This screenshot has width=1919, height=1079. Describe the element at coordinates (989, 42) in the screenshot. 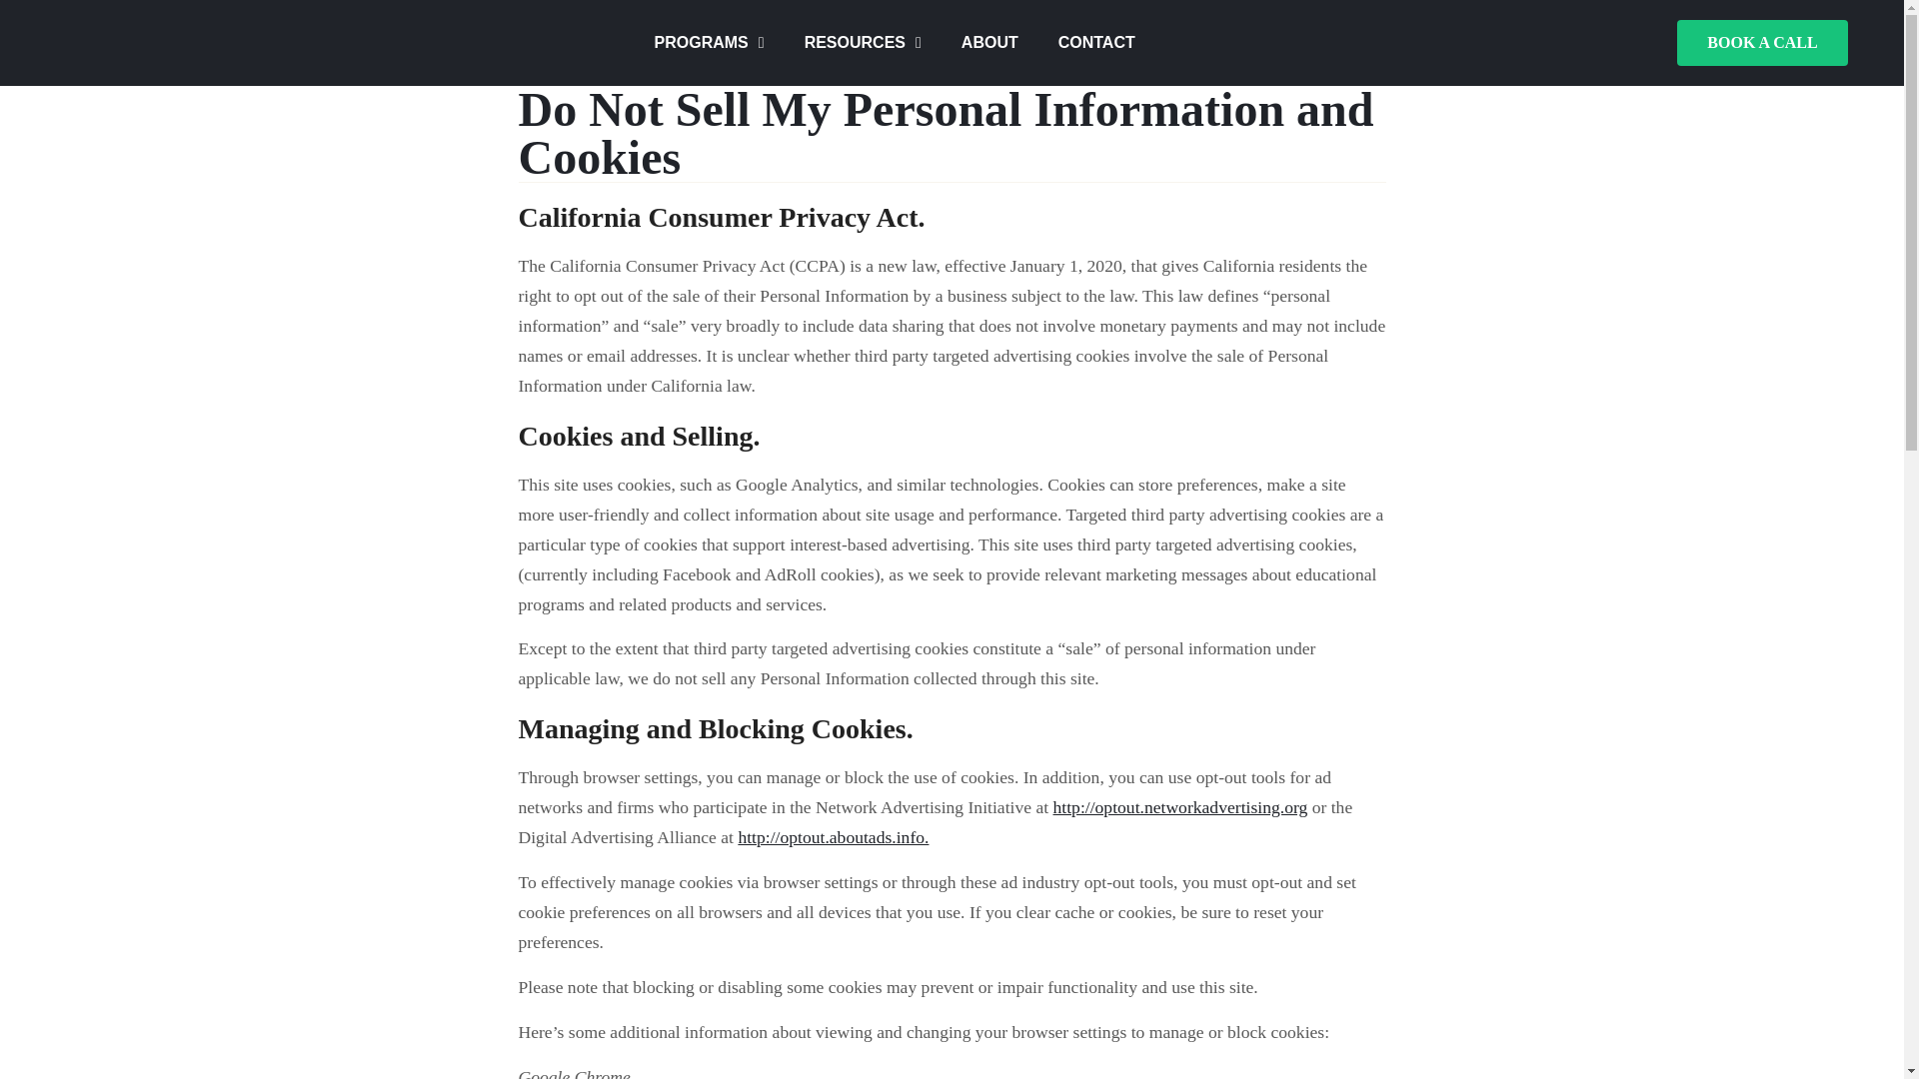

I see `ABOUT` at that location.